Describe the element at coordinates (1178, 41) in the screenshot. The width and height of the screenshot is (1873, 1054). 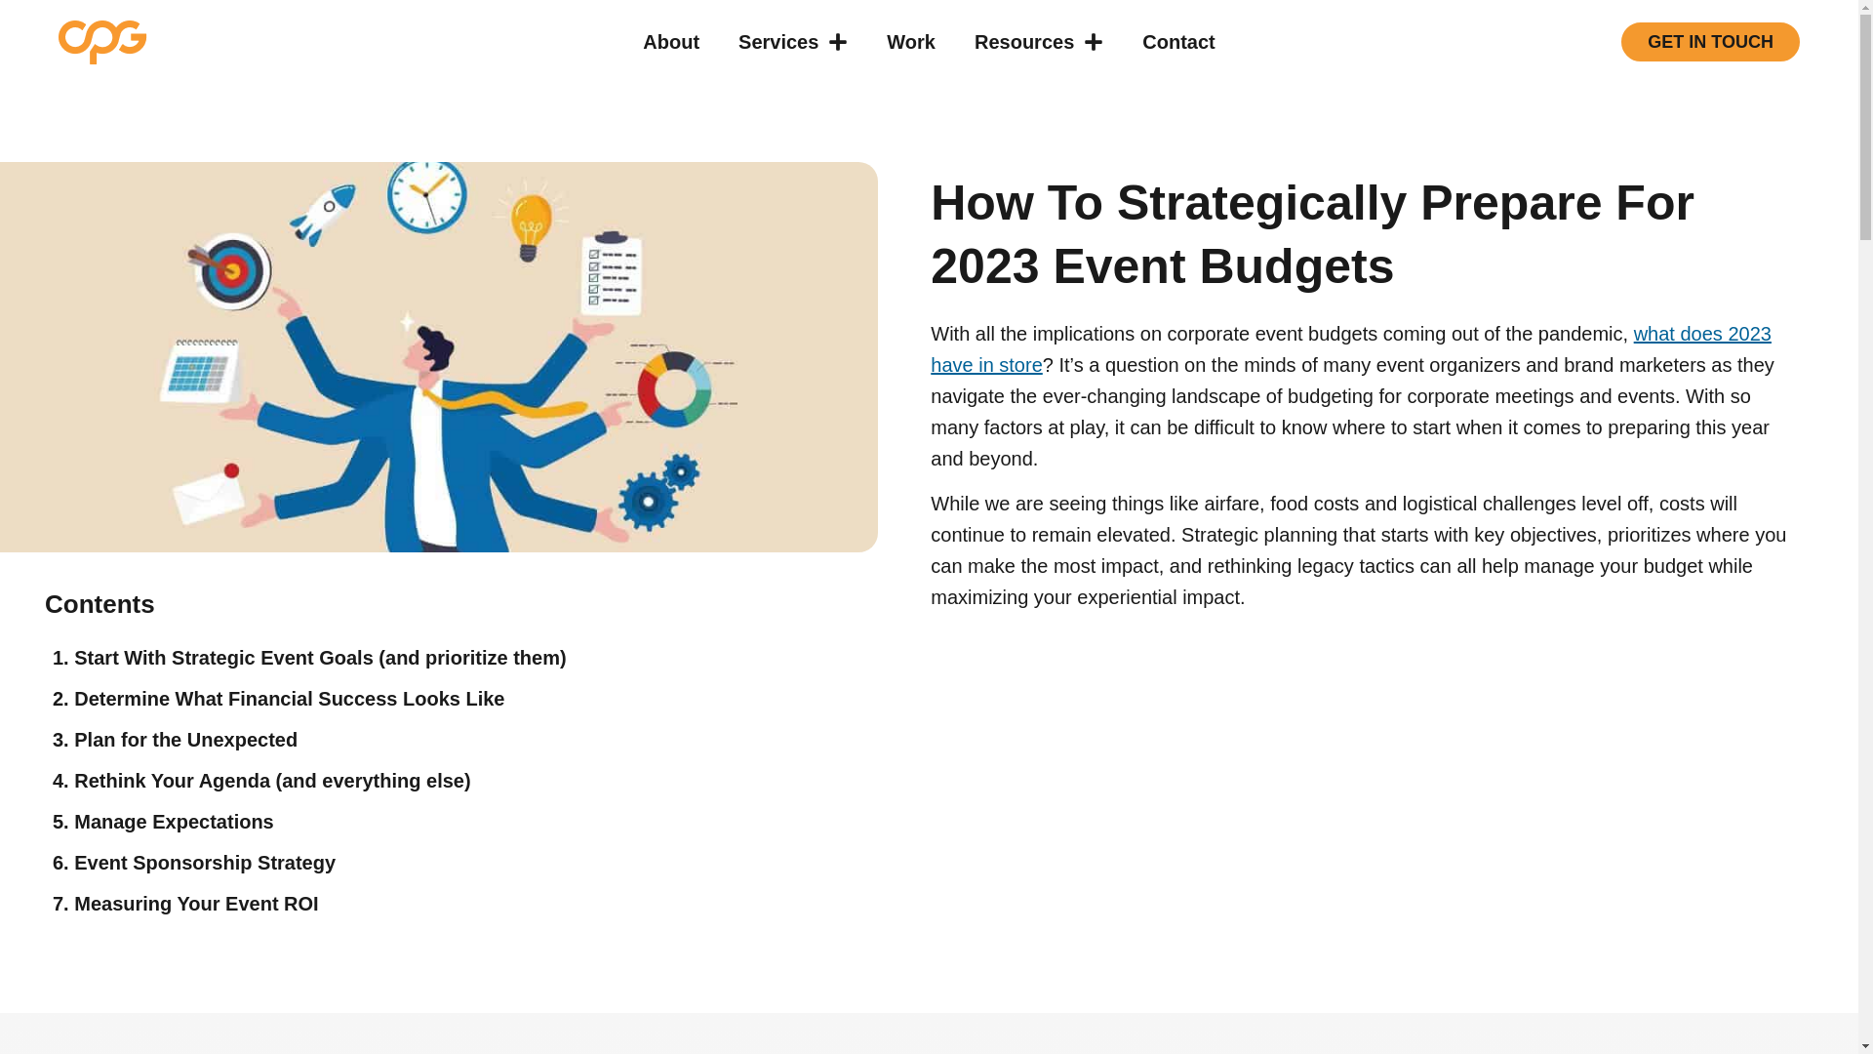
I see `Contact` at that location.